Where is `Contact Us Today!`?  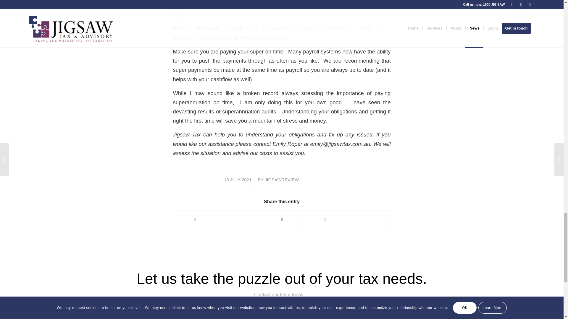 Contact Us Today! is located at coordinates (282, 316).